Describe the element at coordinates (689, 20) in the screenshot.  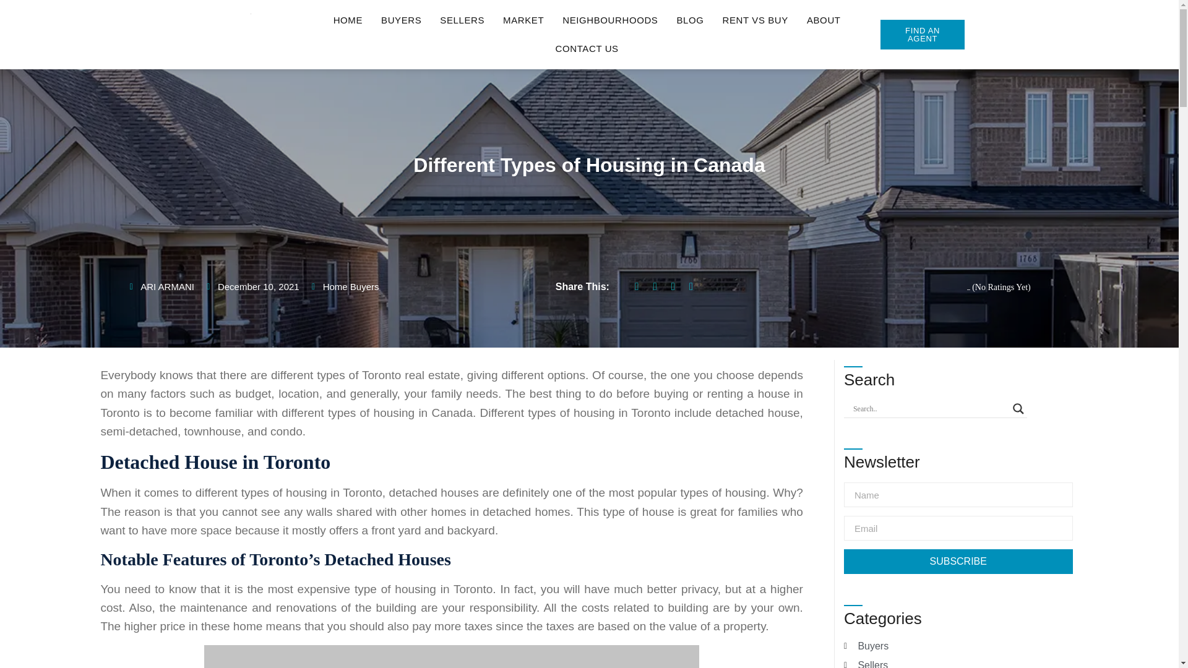
I see `BLOG` at that location.